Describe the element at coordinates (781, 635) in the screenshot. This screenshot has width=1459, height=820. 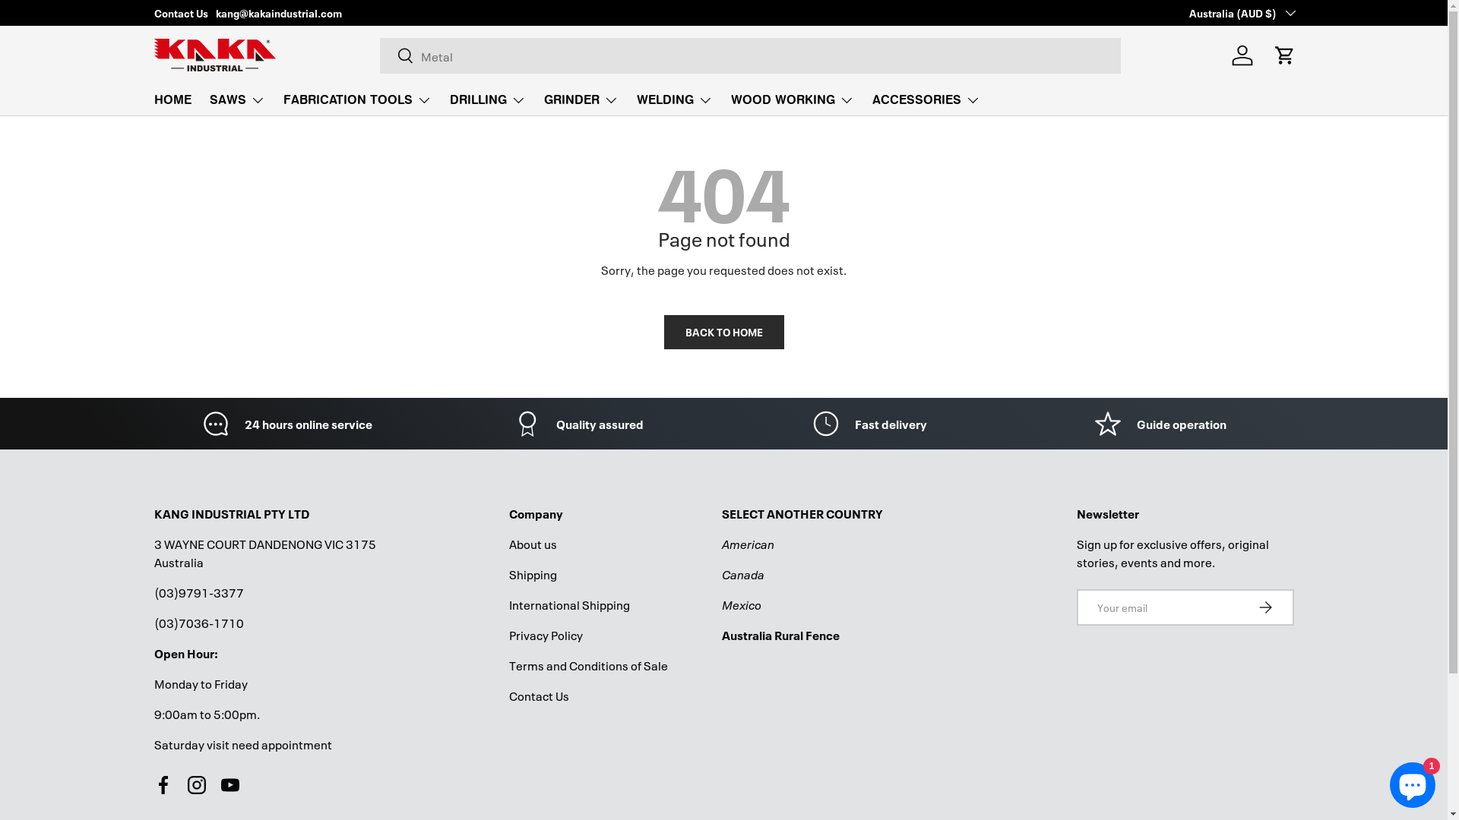
I see `Australia Rural Fence` at that location.